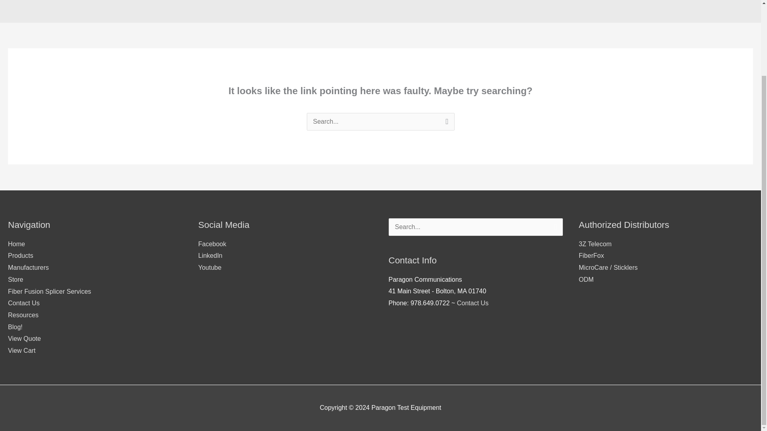 This screenshot has height=431, width=767. Describe the element at coordinates (22, 350) in the screenshot. I see `View Cart` at that location.